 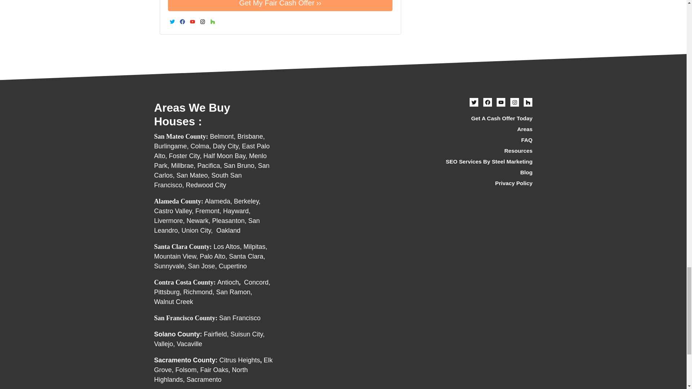 What do you see at coordinates (208, 166) in the screenshot?
I see `Pacifica, California` at bounding box center [208, 166].